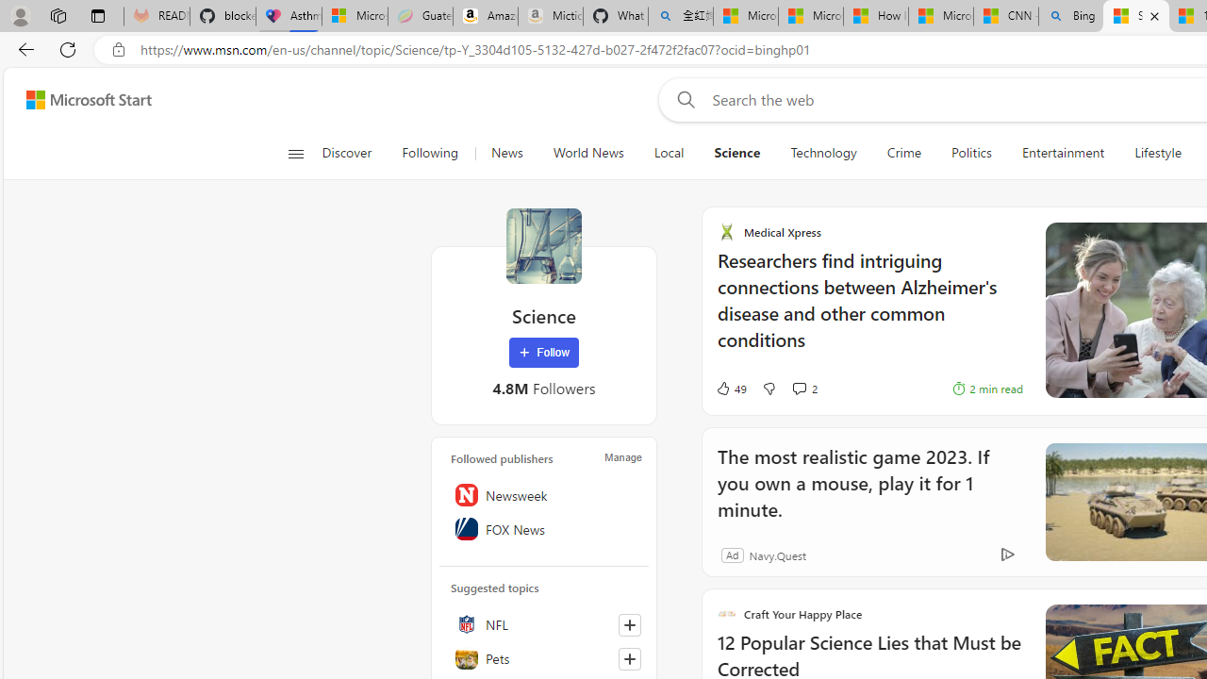  I want to click on Class: button-glyph, so click(295, 153).